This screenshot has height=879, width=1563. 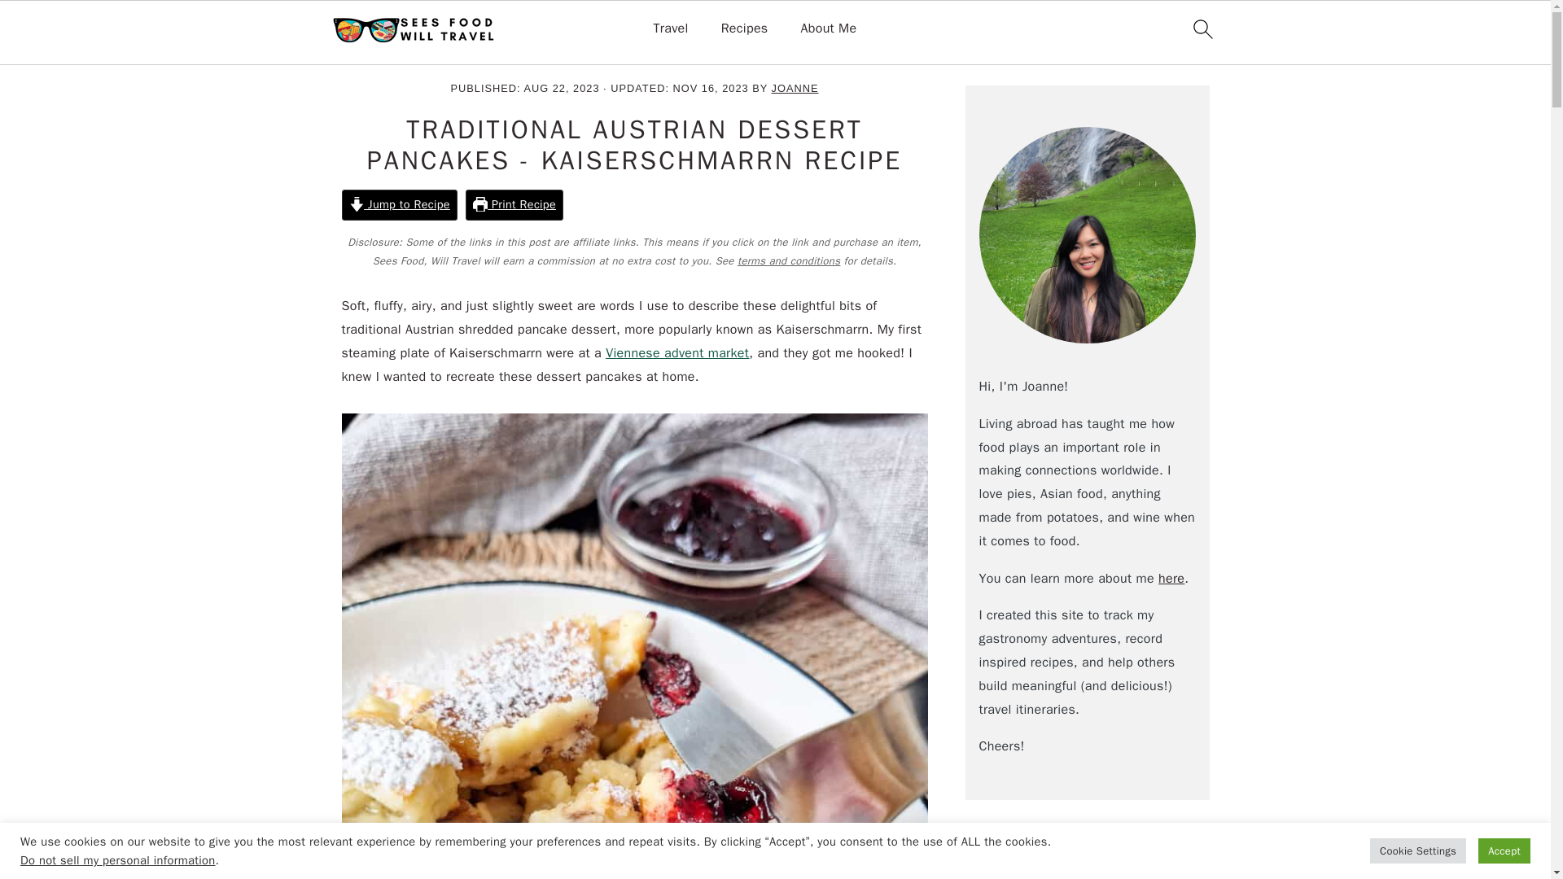 I want to click on terms and conditions, so click(x=789, y=260).